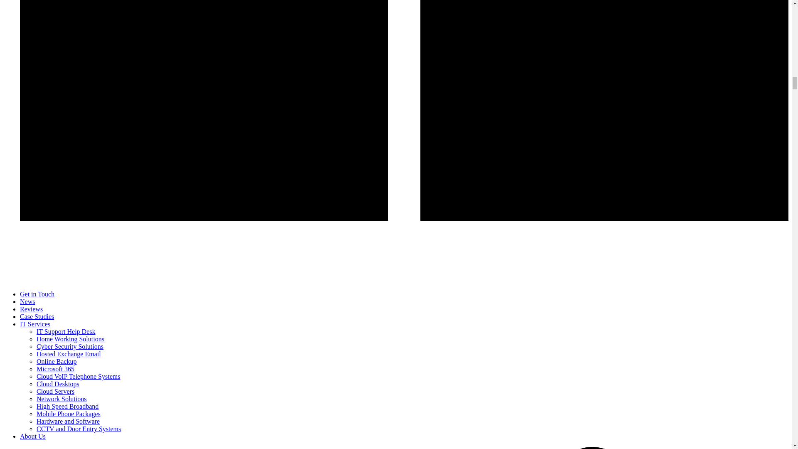  I want to click on IT Services, so click(35, 324).